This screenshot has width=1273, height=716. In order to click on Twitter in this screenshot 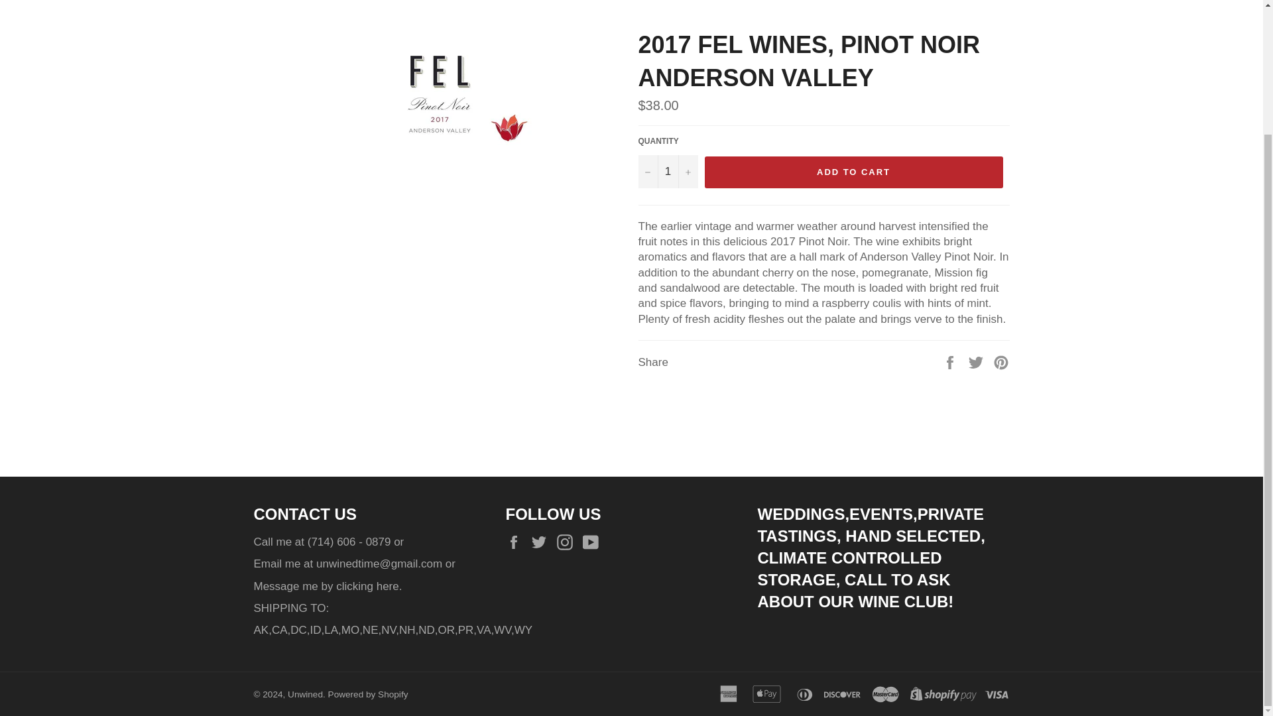, I will do `click(542, 542)`.